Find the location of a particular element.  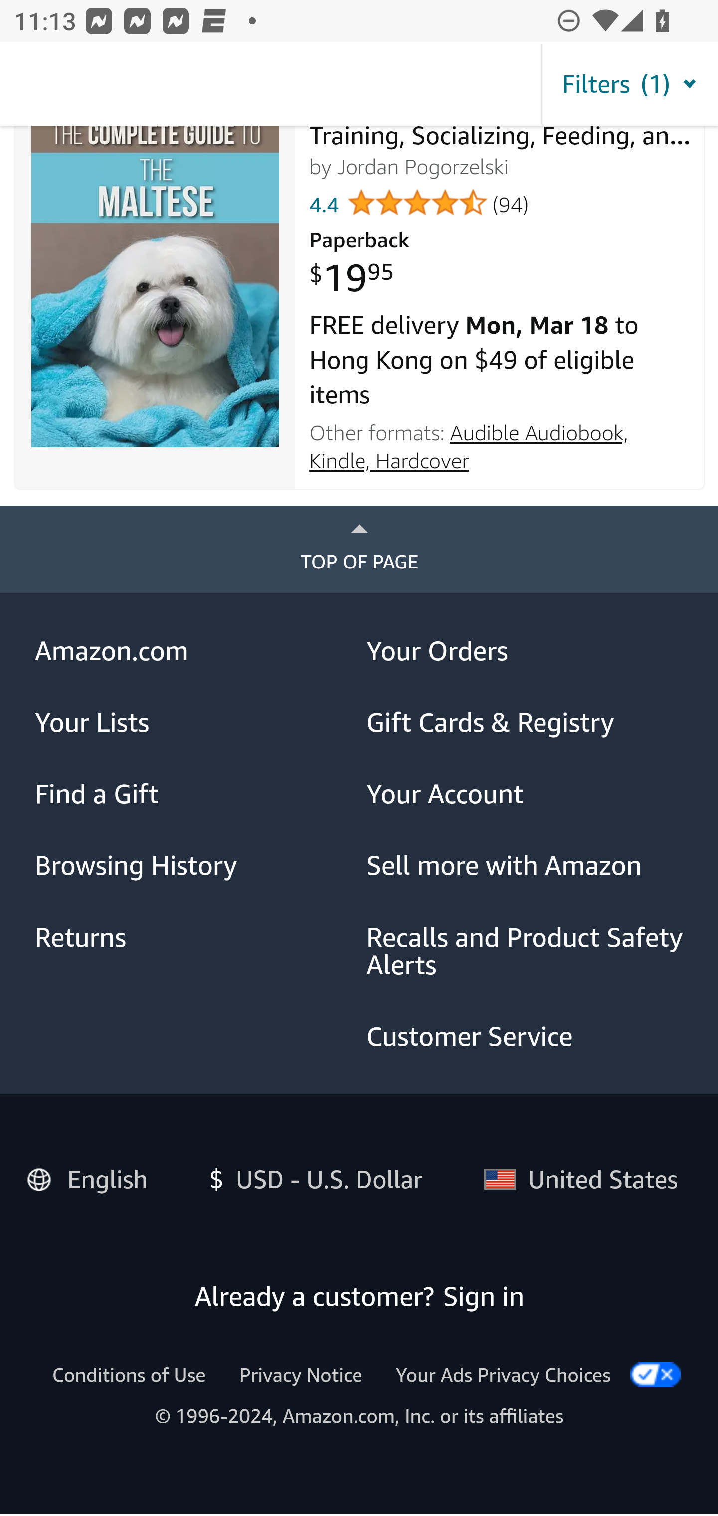

Recalls and Product Safety Alerts is located at coordinates (526, 951).